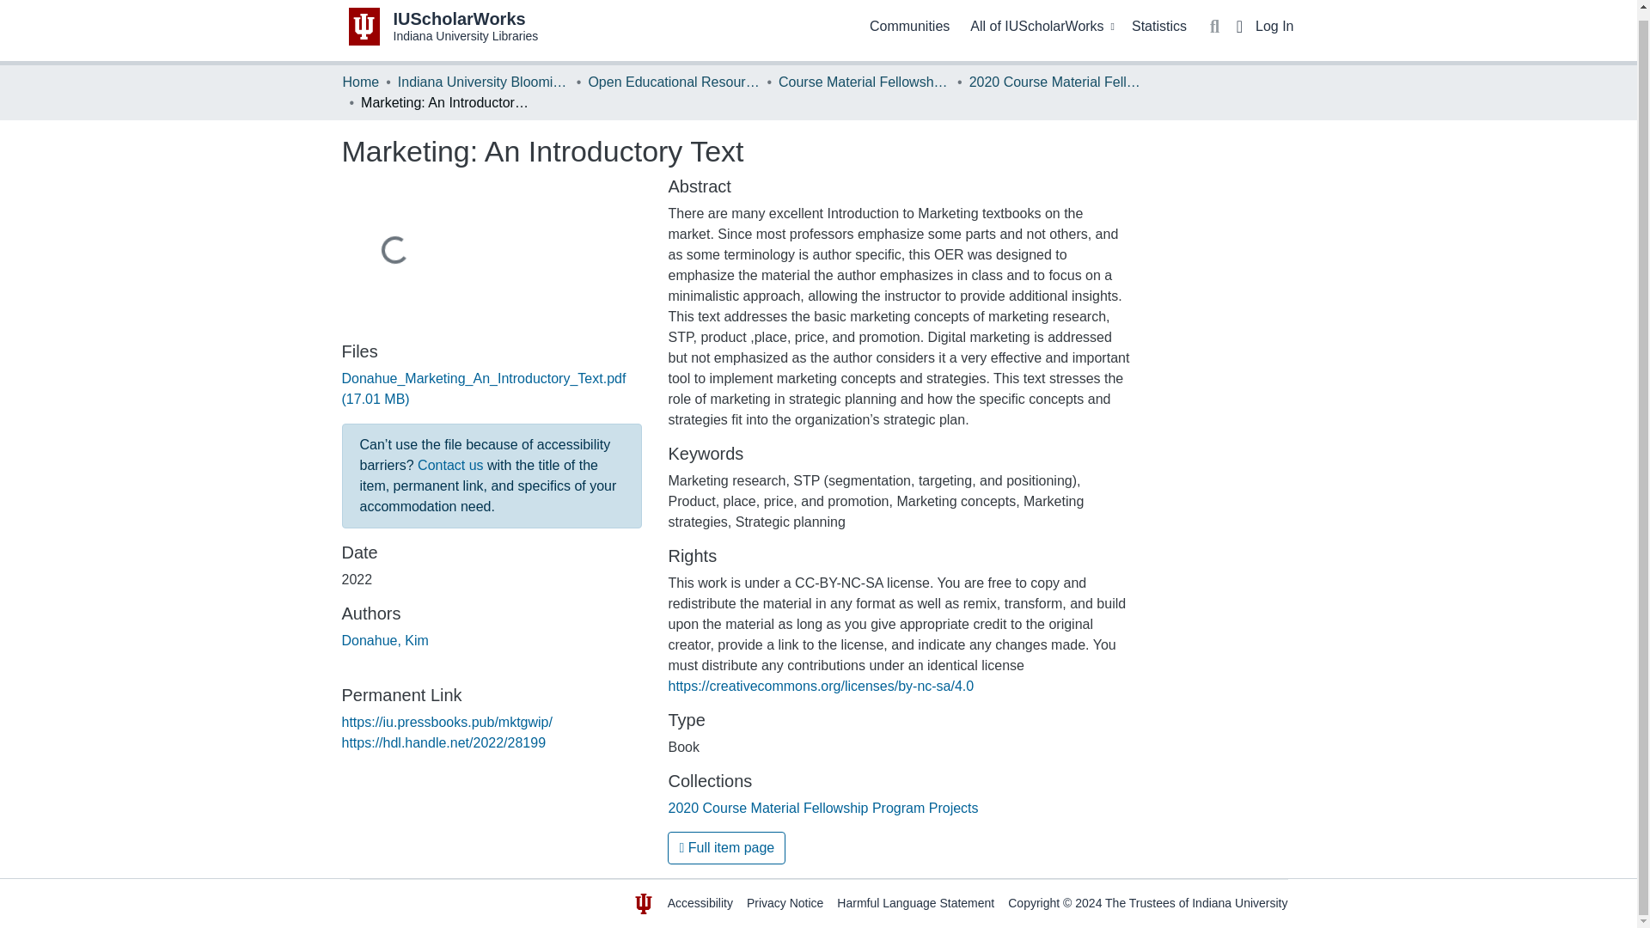 This screenshot has height=928, width=1650. Describe the element at coordinates (385, 639) in the screenshot. I see `Privacy Notice` at that location.